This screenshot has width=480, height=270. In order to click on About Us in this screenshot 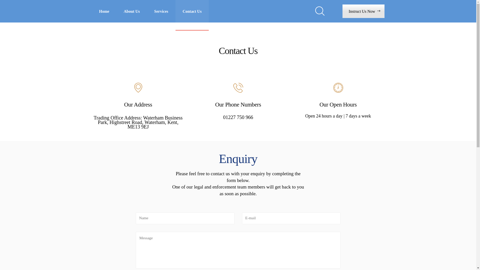, I will do `click(132, 11)`.